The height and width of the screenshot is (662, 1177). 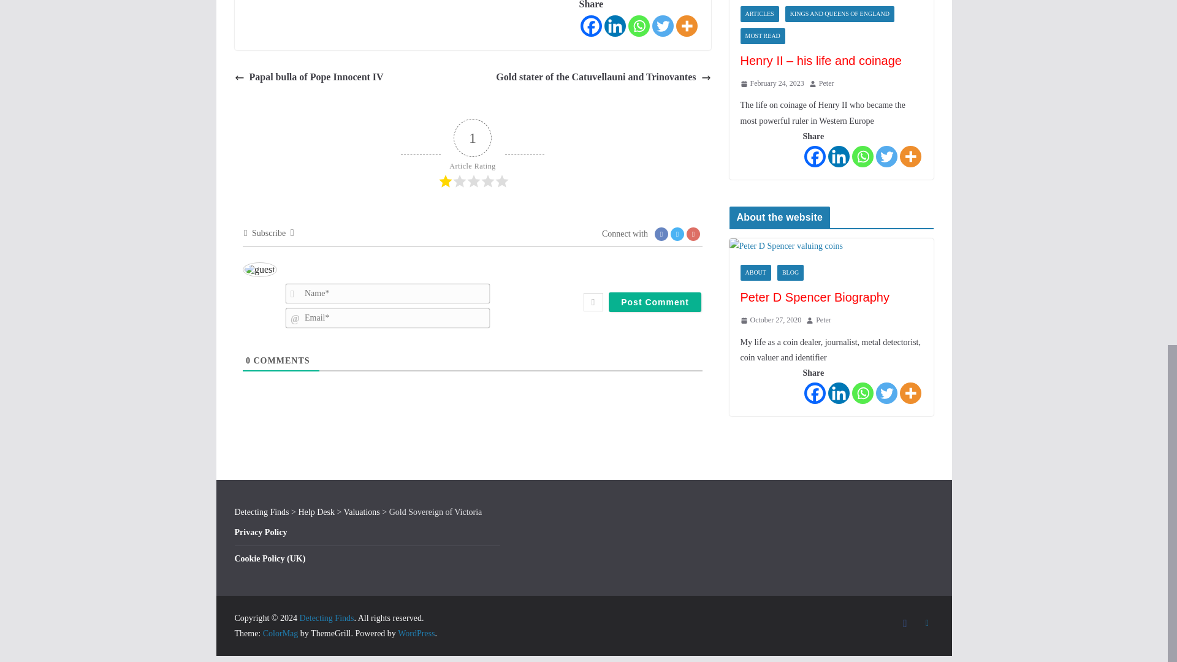 What do you see at coordinates (638, 26) in the screenshot?
I see `Whatsapp` at bounding box center [638, 26].